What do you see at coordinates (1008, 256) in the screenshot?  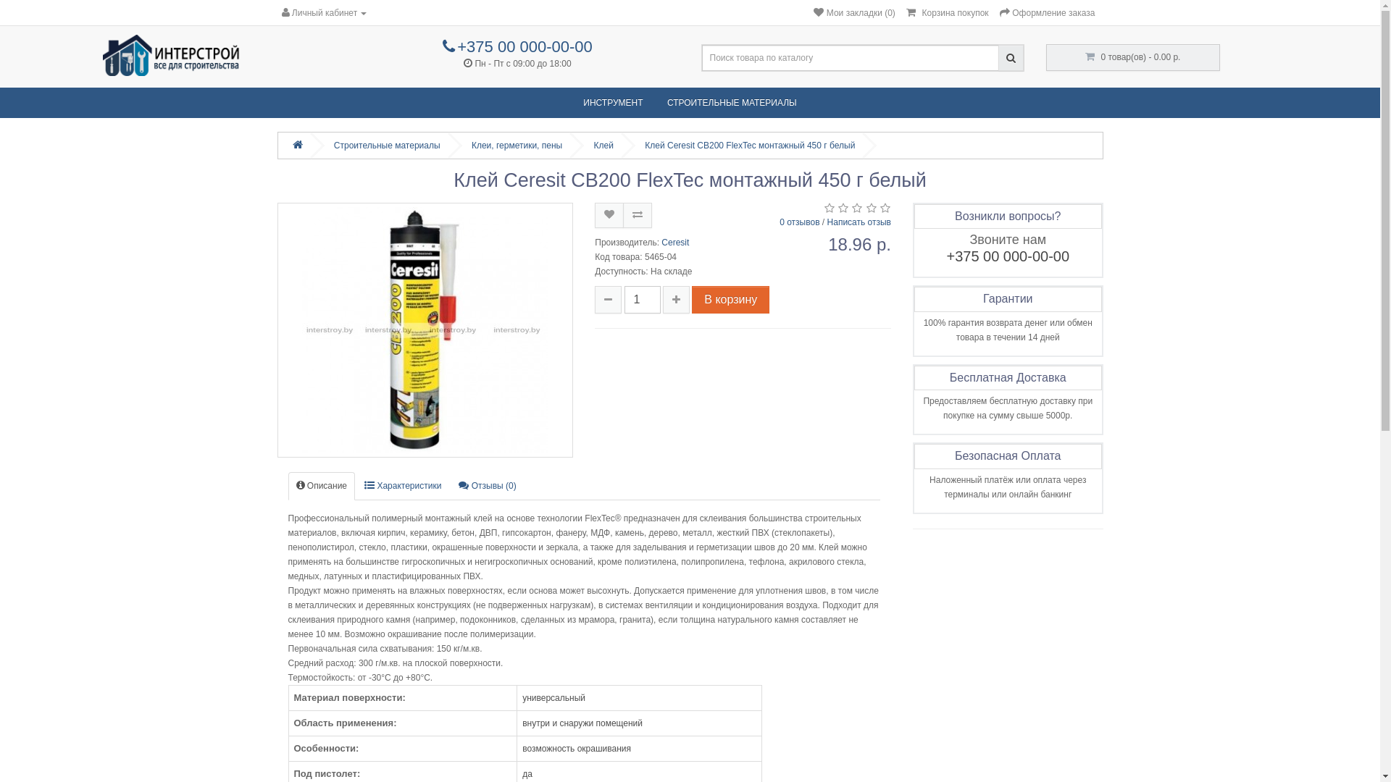 I see `+375 00 000-00-00` at bounding box center [1008, 256].